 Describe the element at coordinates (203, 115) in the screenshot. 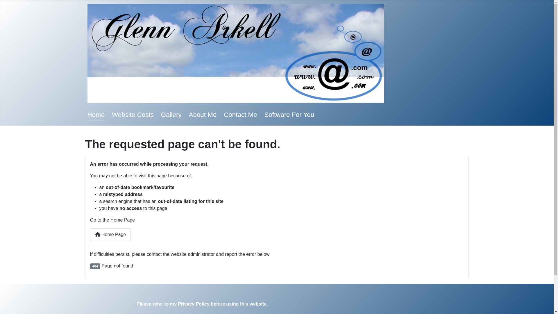

I see `About Me` at that location.